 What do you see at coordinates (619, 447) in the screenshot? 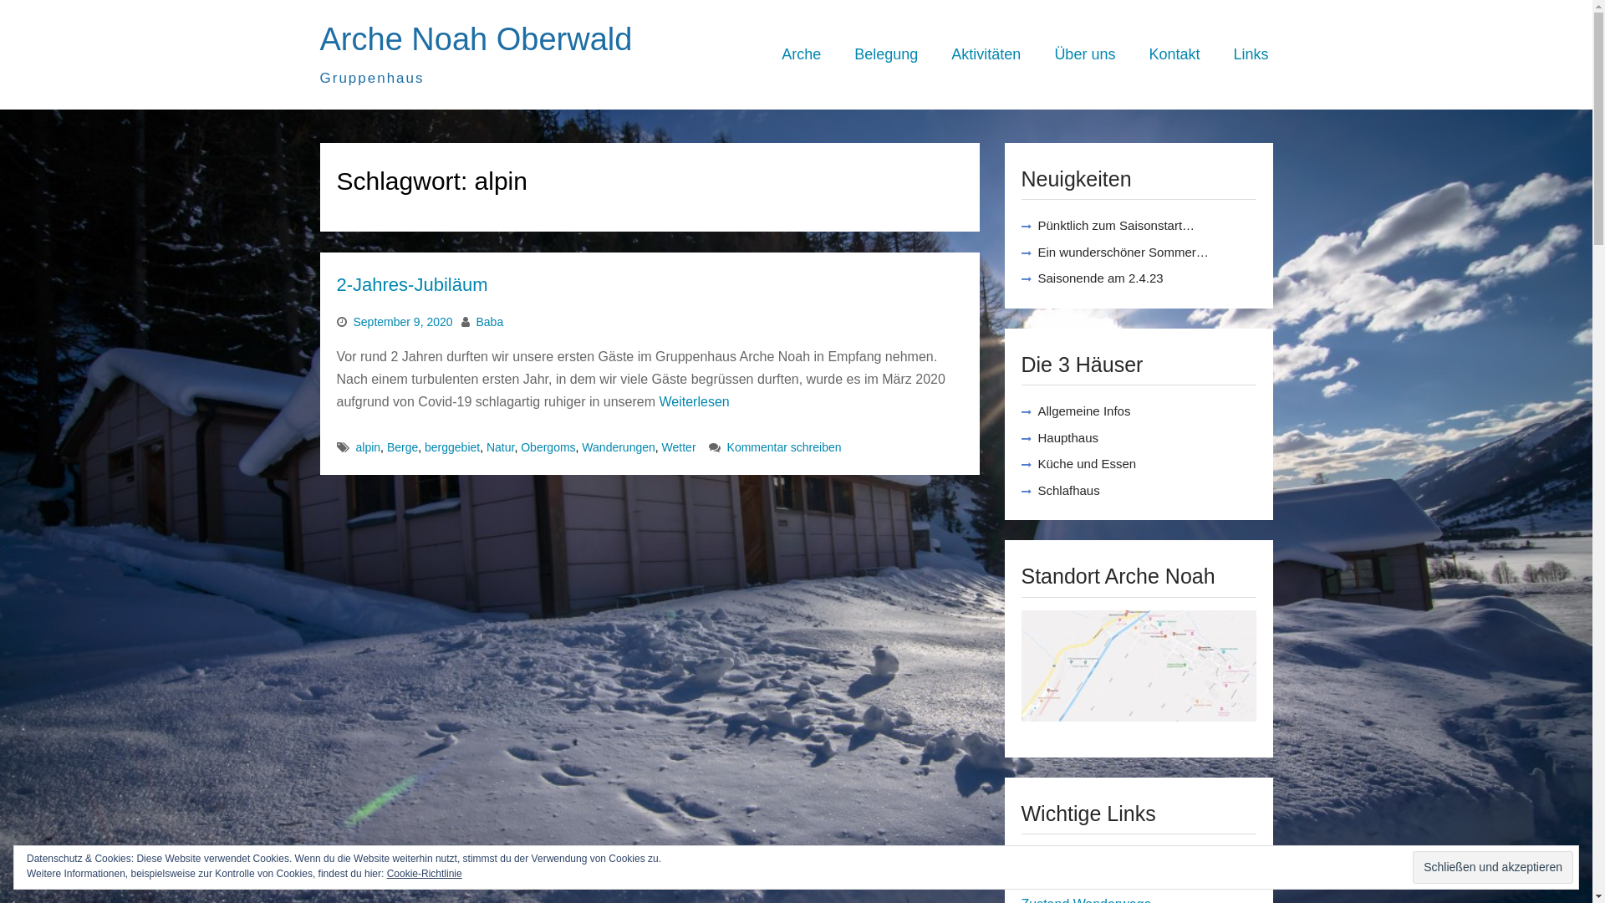
I see `Wanderungen` at bounding box center [619, 447].